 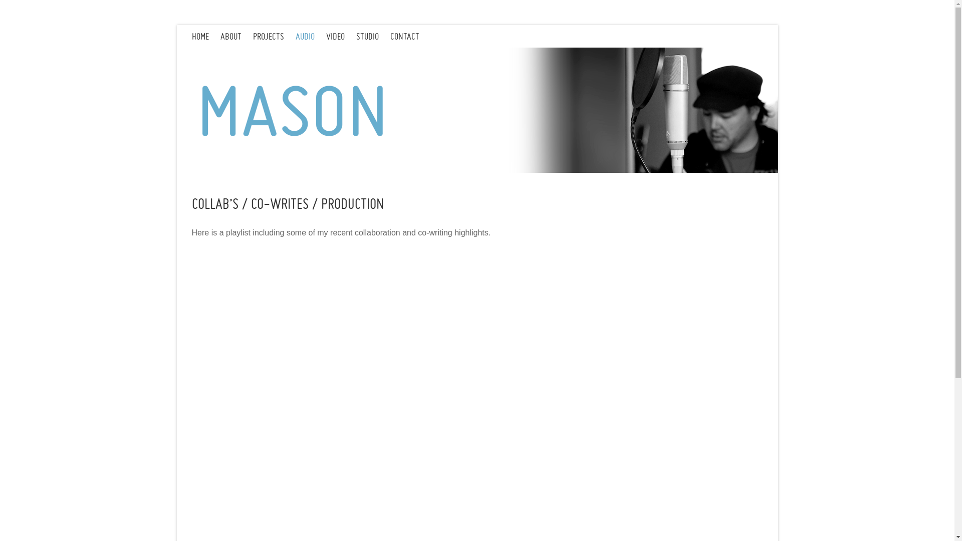 I want to click on HOME, so click(x=205, y=36).